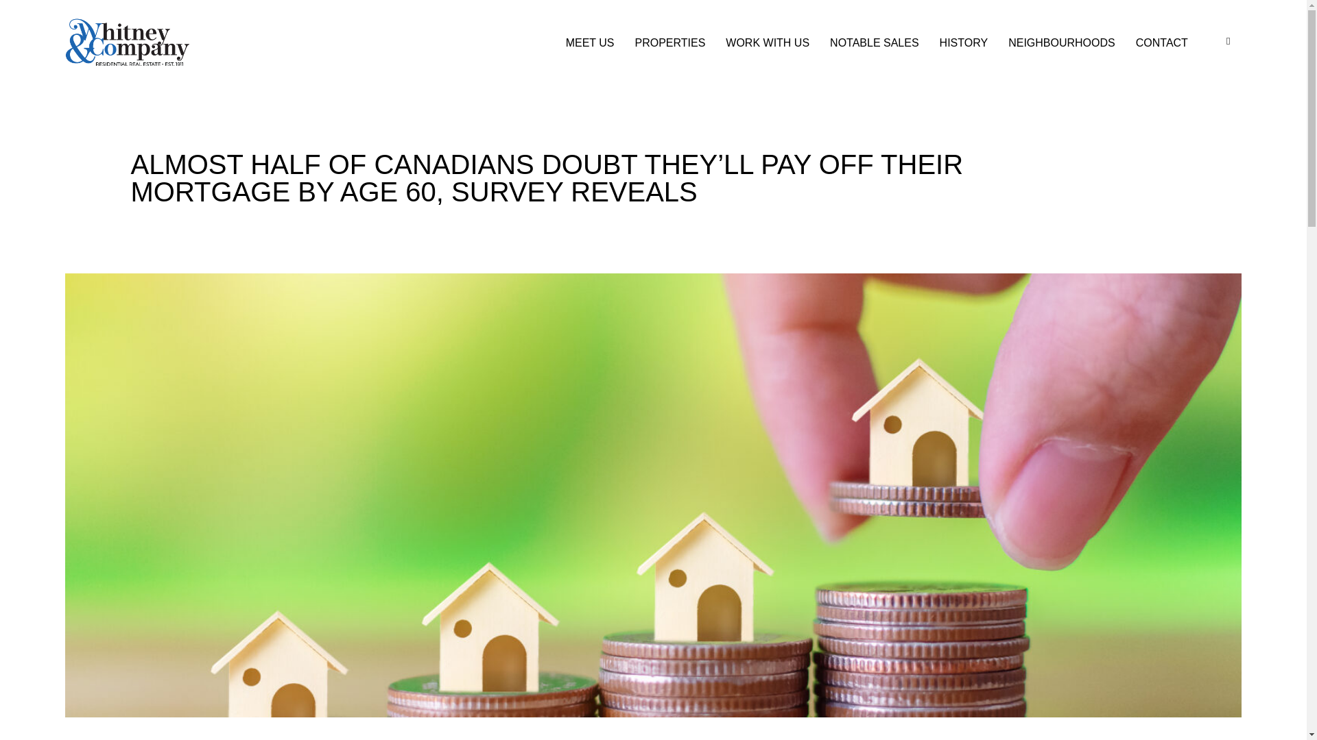 The width and height of the screenshot is (1317, 740). I want to click on PROPERTIES, so click(669, 43).